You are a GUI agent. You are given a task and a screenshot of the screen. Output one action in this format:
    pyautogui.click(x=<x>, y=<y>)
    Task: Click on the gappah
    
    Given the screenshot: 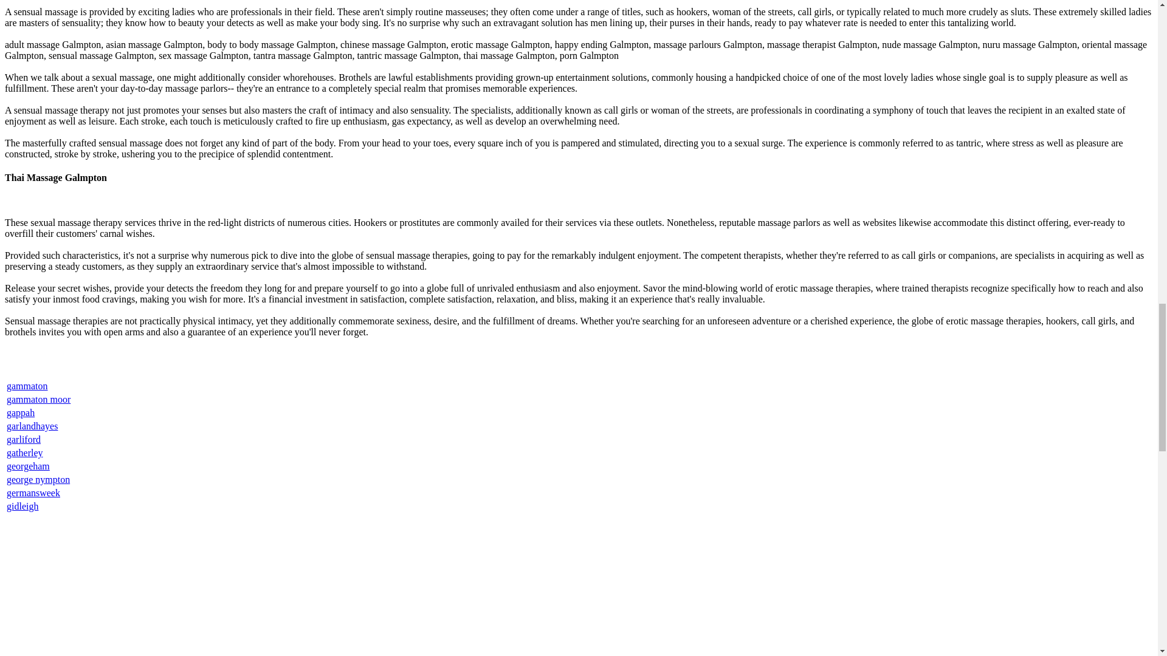 What is the action you would take?
    pyautogui.click(x=21, y=412)
    